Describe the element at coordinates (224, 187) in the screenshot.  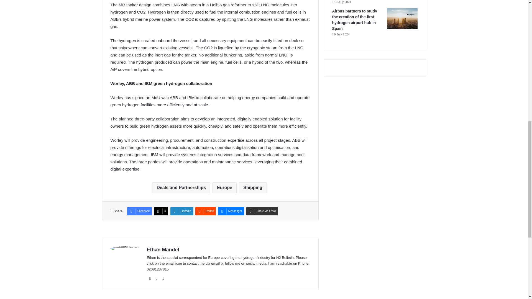
I see `Europe` at that location.